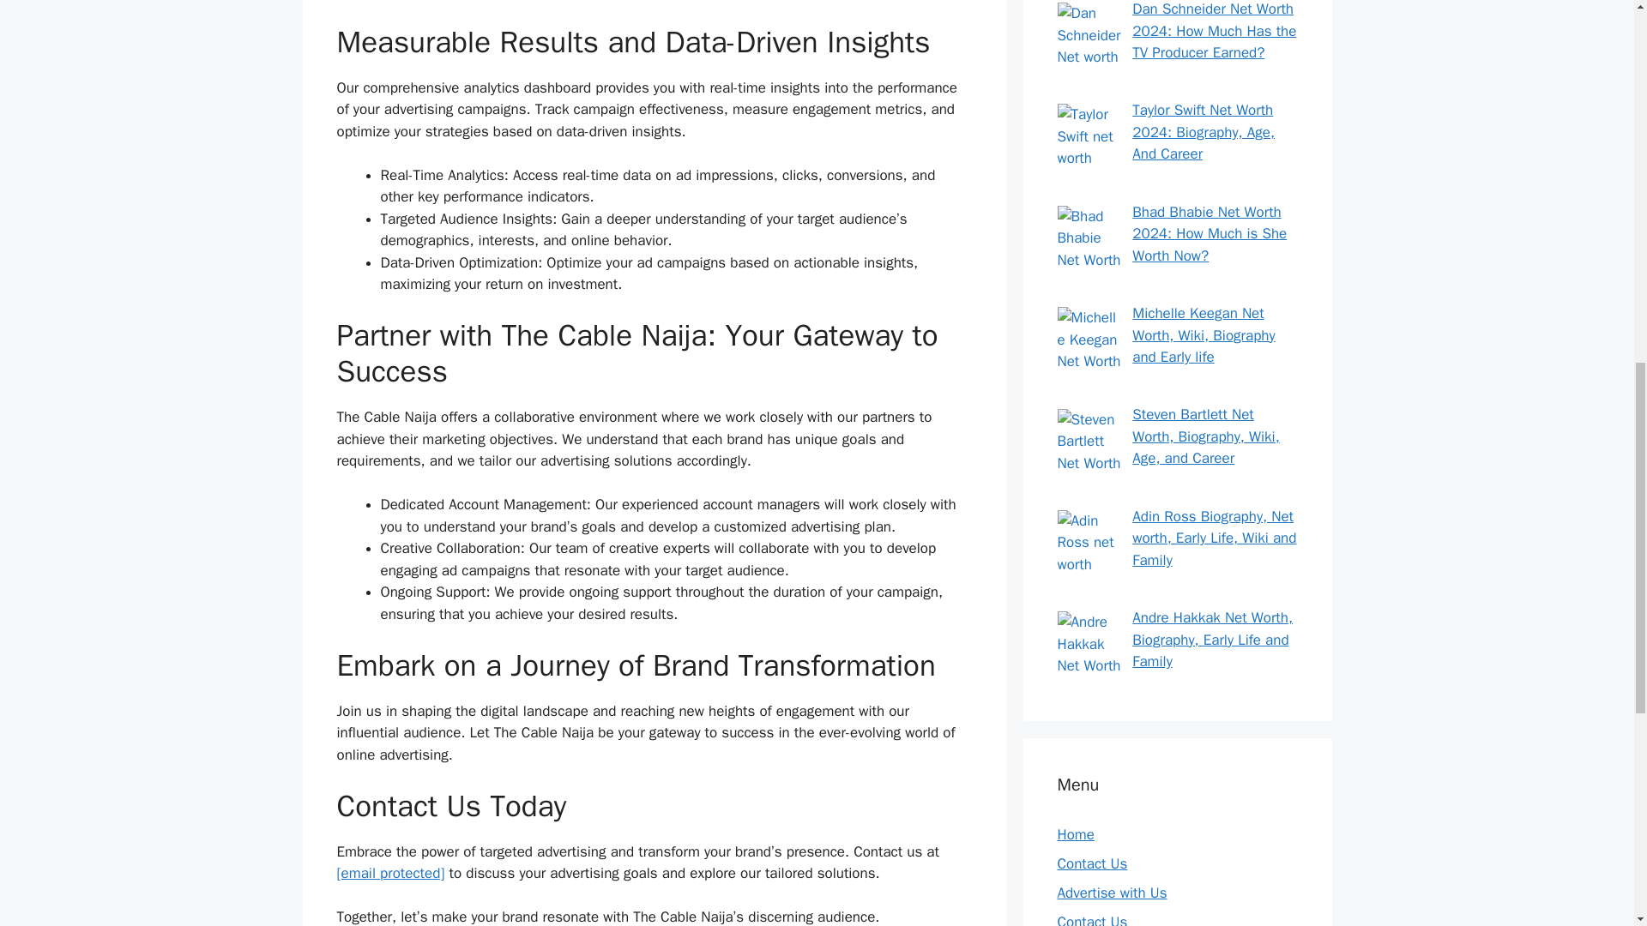 Image resolution: width=1647 pixels, height=926 pixels. What do you see at coordinates (1210, 233) in the screenshot?
I see `Bhad Bhabie Net Worth 2024: How Much is She Worth Now?` at bounding box center [1210, 233].